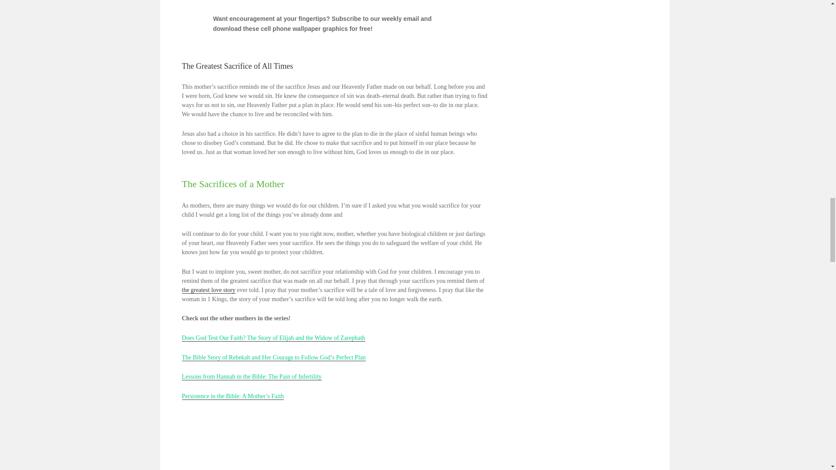 This screenshot has height=470, width=836. Describe the element at coordinates (252, 376) in the screenshot. I see `Lessons from Hannah in the Bible: The Pain of Infertility` at that location.